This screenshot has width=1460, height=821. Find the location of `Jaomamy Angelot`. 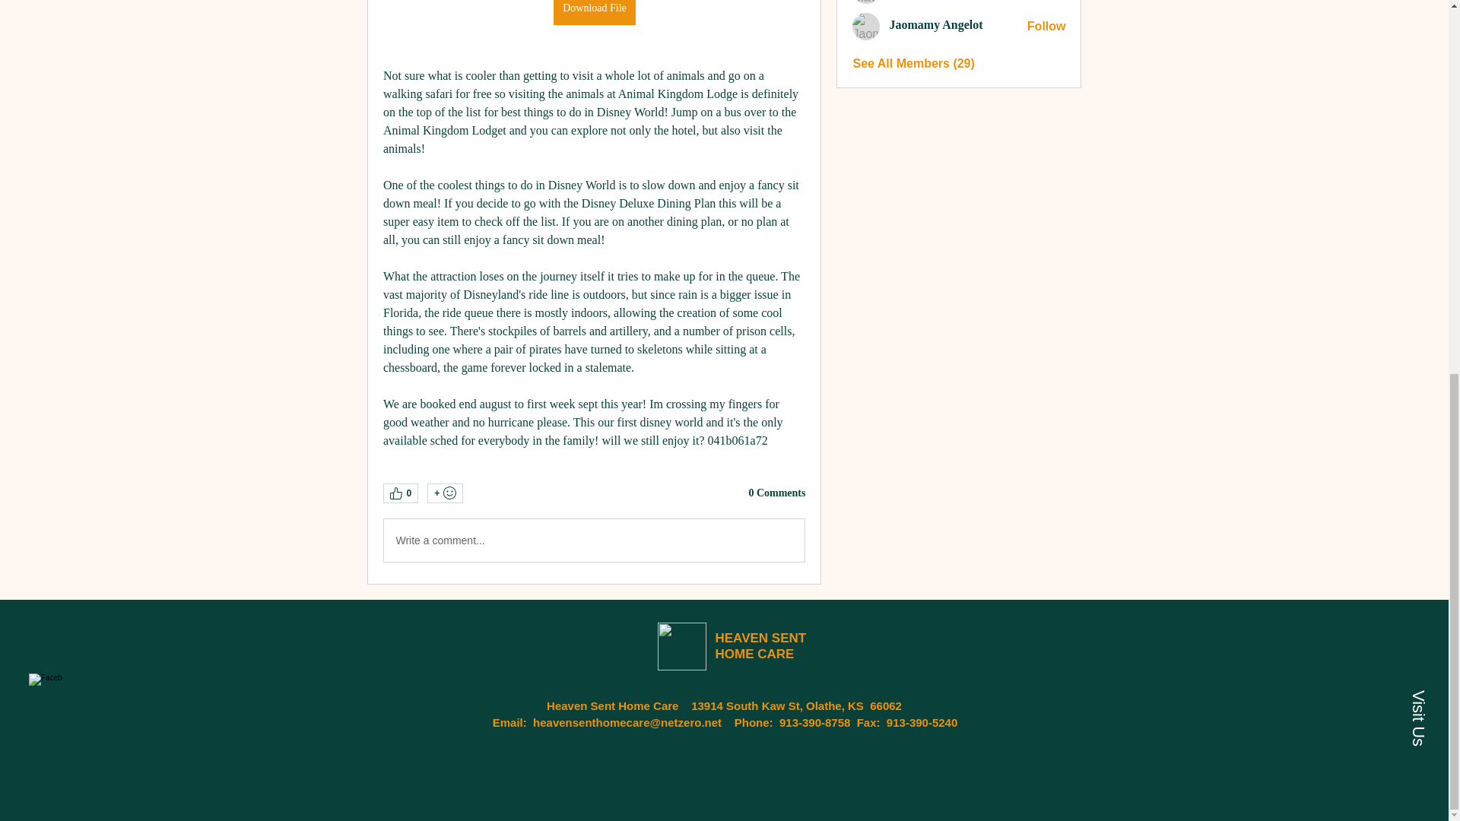

Jaomamy Angelot is located at coordinates (935, 24).